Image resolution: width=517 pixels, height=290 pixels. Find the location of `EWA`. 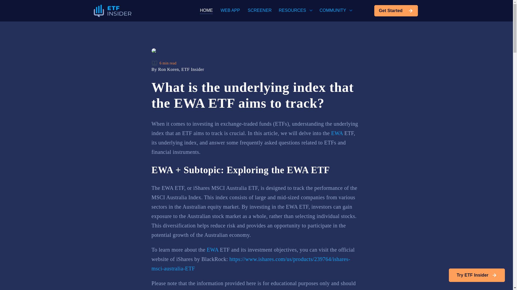

EWA is located at coordinates (337, 133).